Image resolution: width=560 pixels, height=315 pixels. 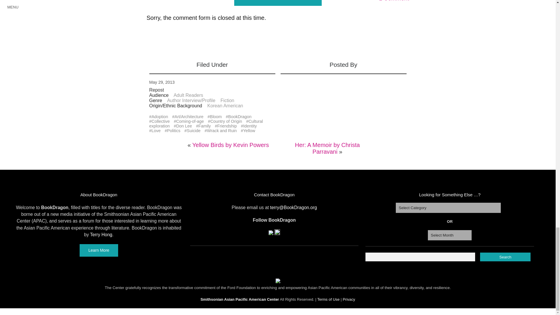 I want to click on 1 Comment, so click(x=394, y=1).